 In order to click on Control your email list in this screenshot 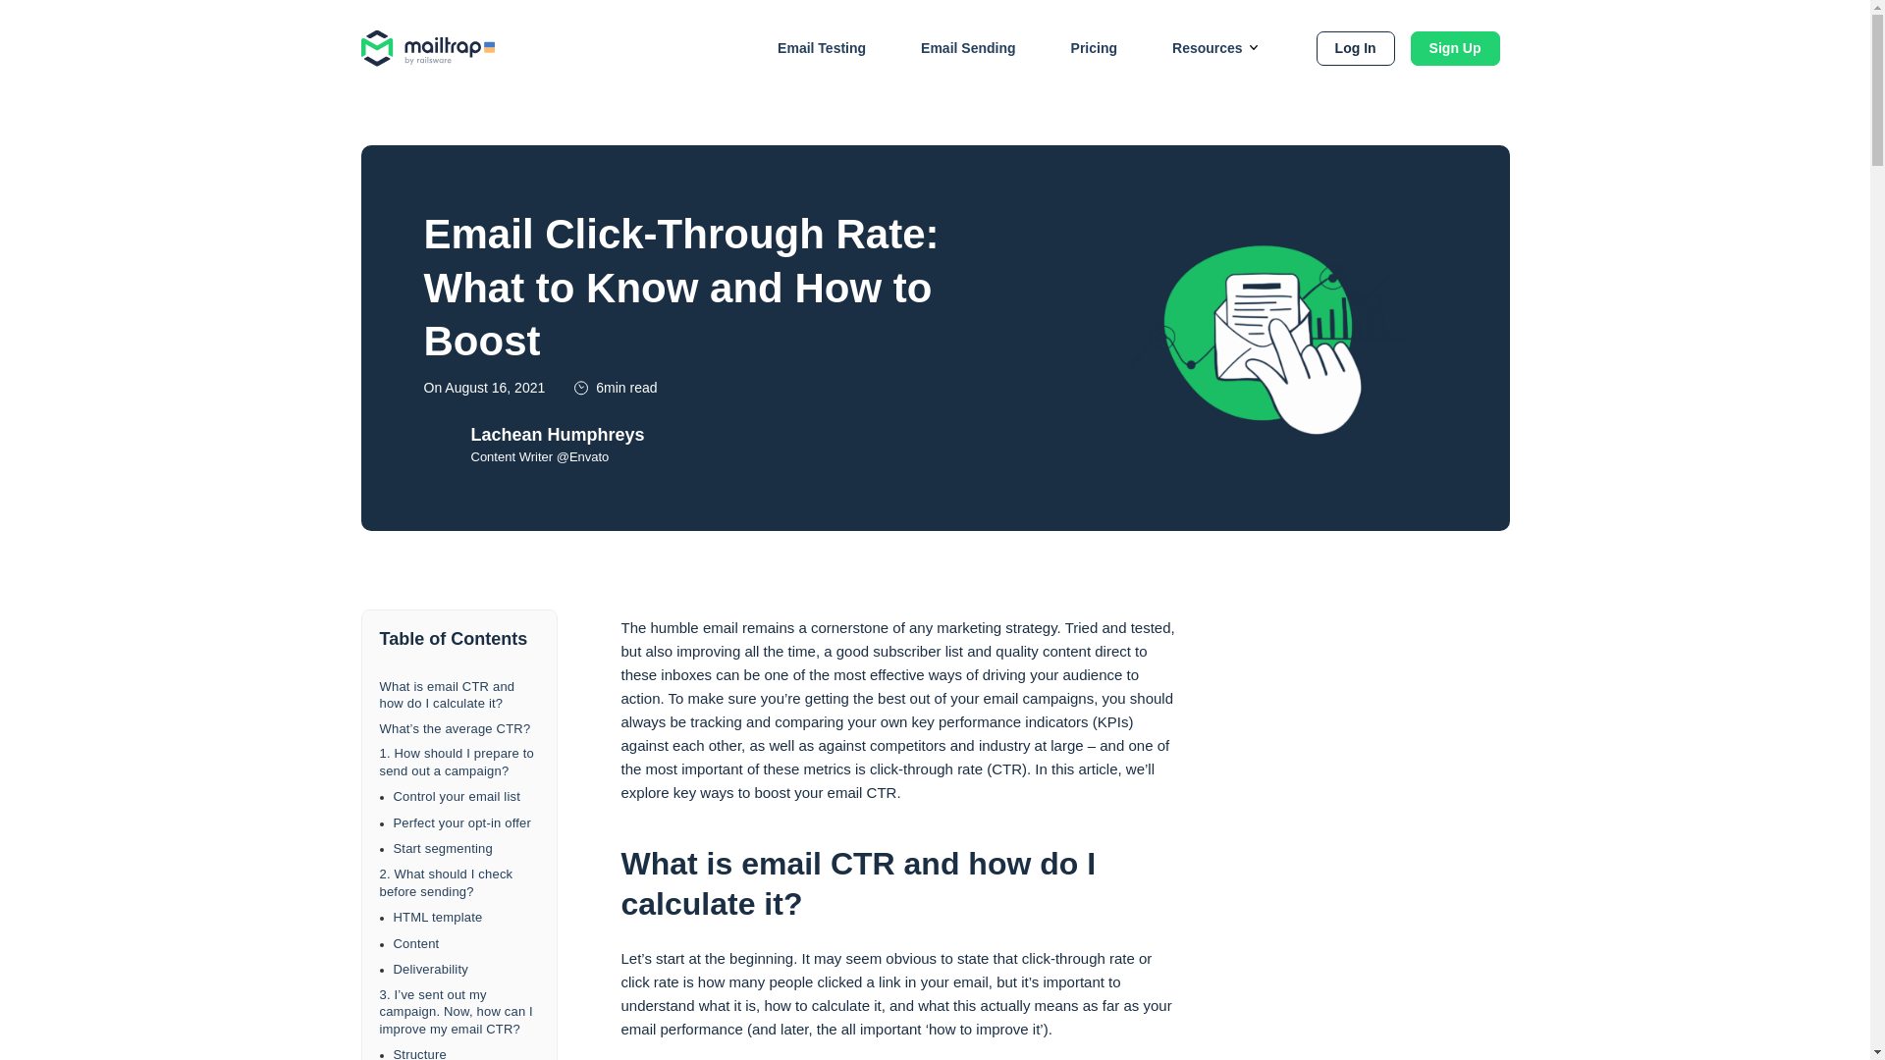, I will do `click(464, 797)`.